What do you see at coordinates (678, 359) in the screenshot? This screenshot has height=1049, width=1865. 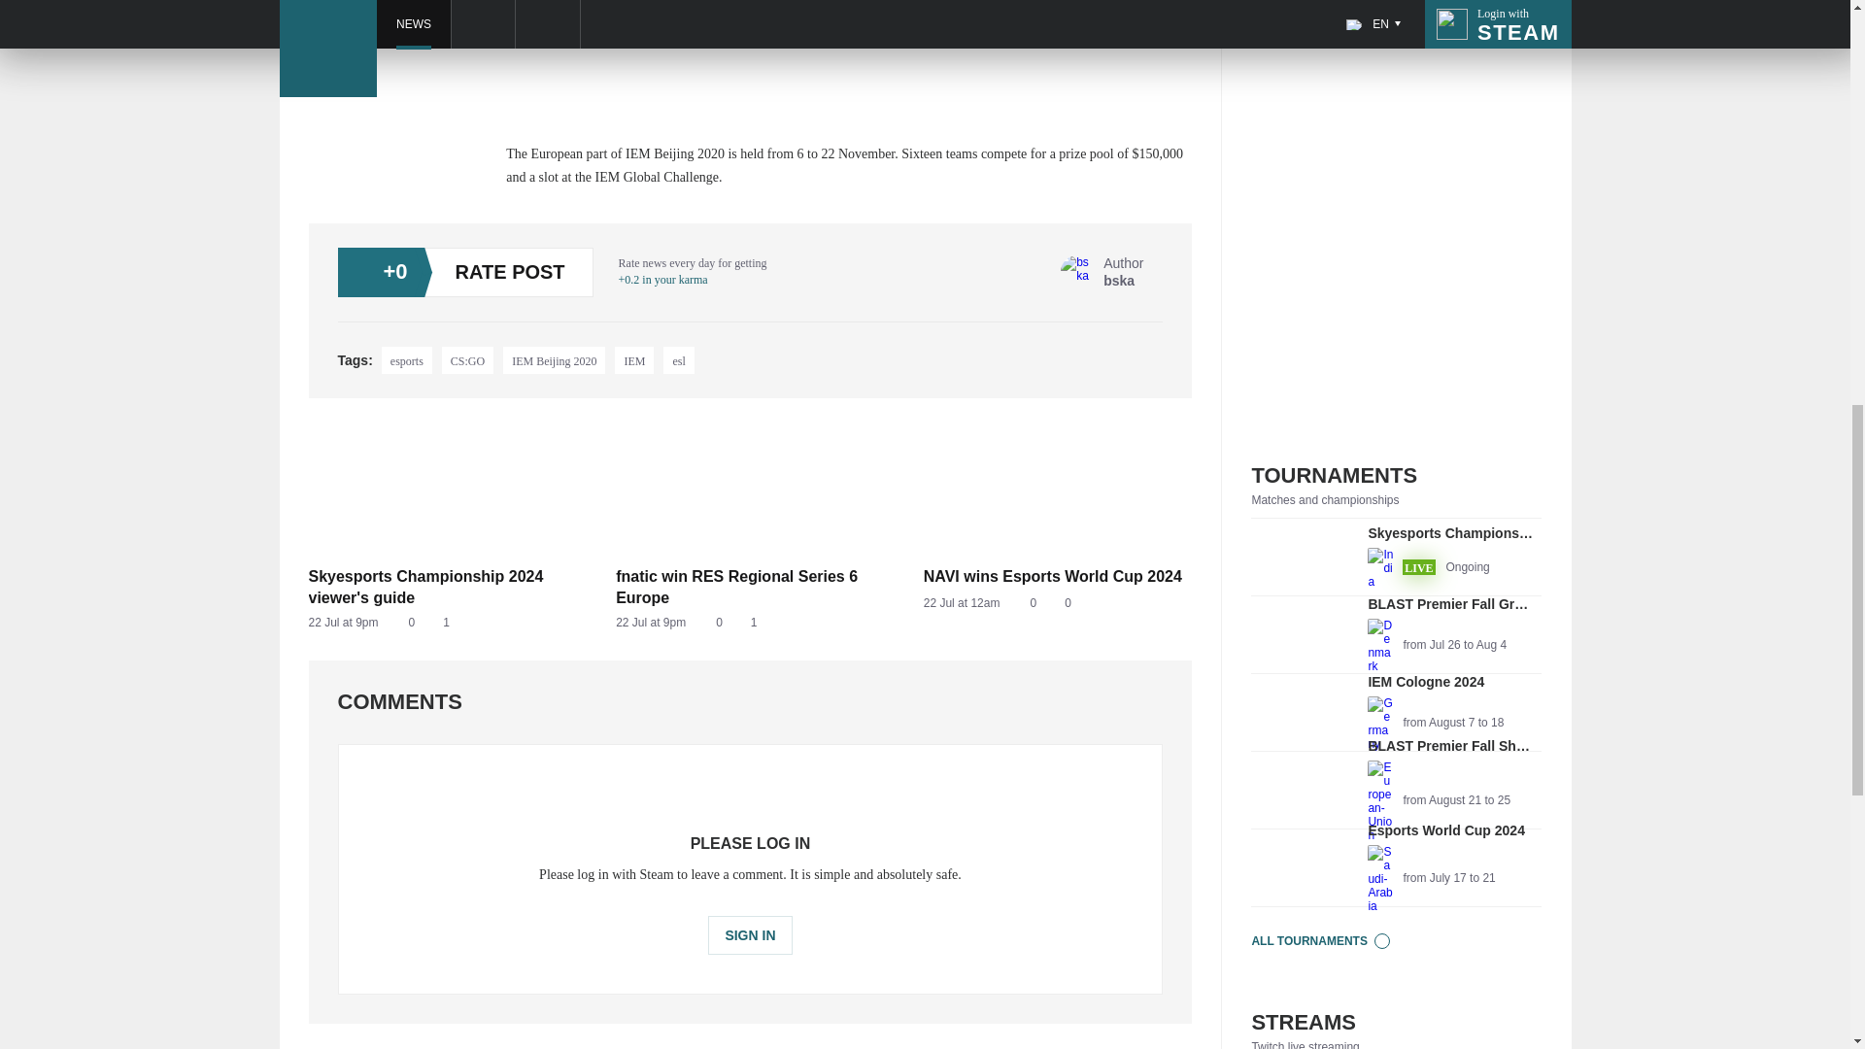 I see `NAVI wins Esports World Cup 2024` at bounding box center [678, 359].